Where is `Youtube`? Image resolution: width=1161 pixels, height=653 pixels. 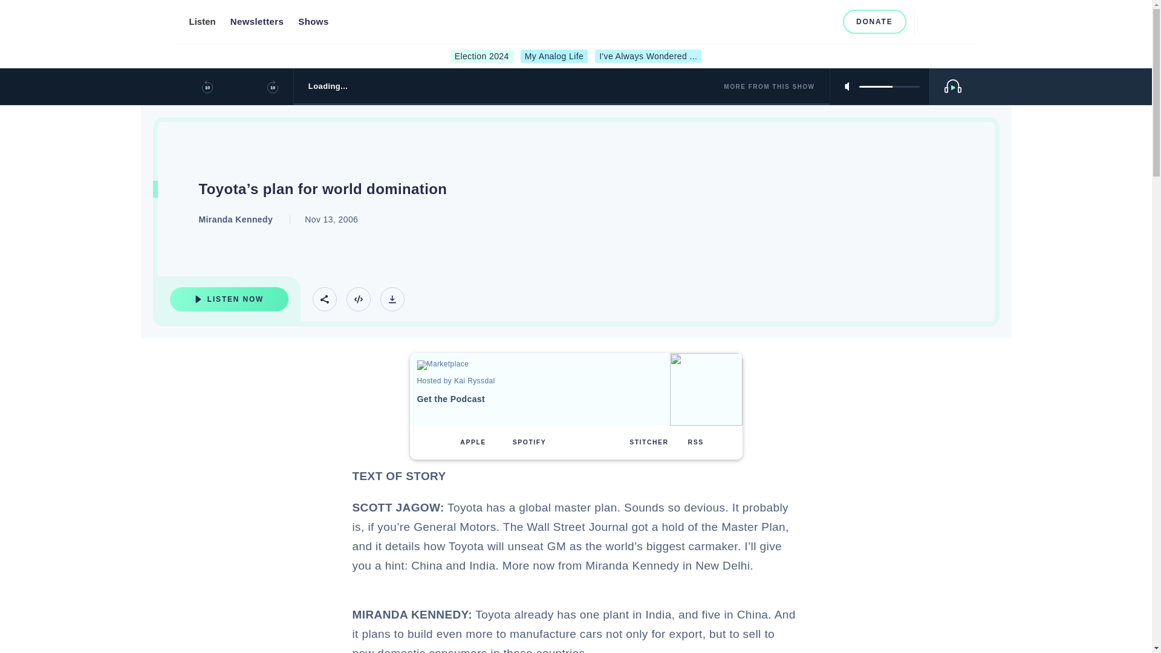
Youtube is located at coordinates (807, 21).